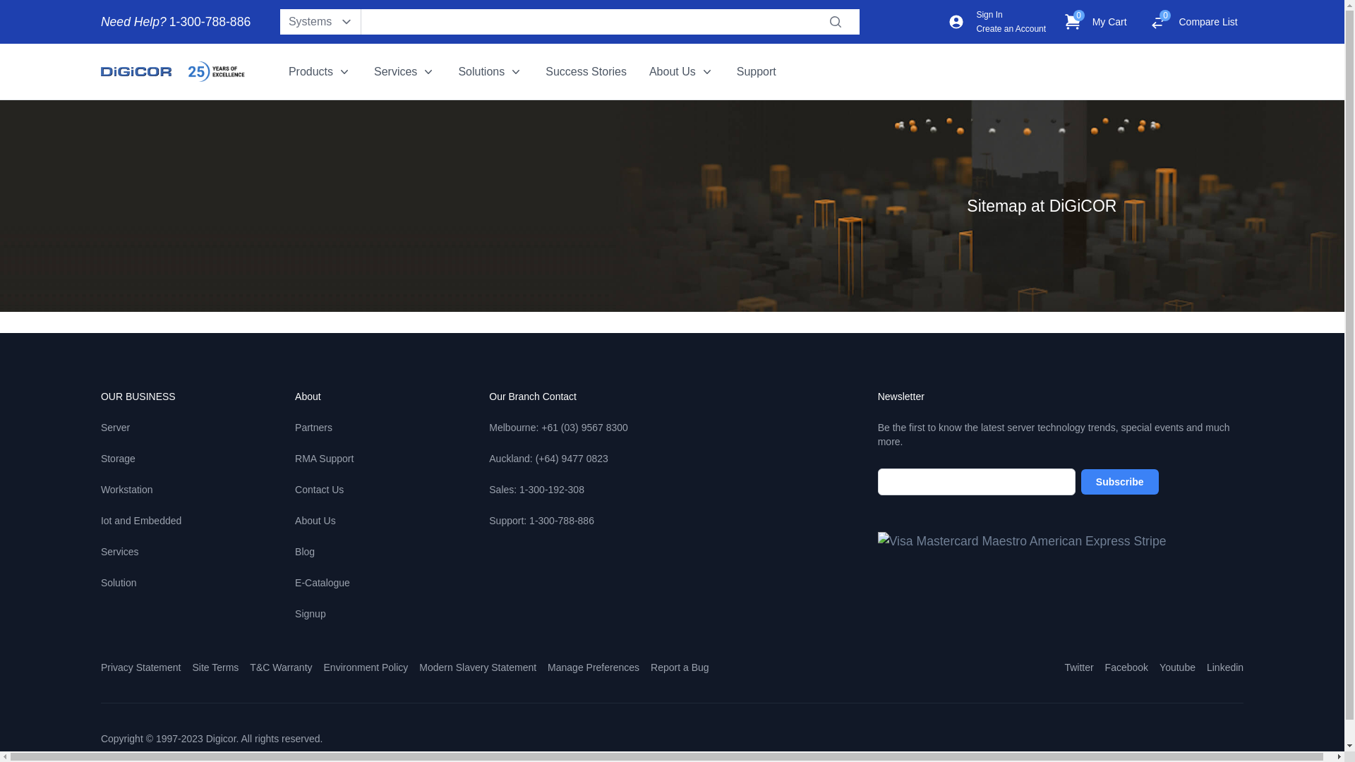  I want to click on Report a Bug, so click(680, 667).